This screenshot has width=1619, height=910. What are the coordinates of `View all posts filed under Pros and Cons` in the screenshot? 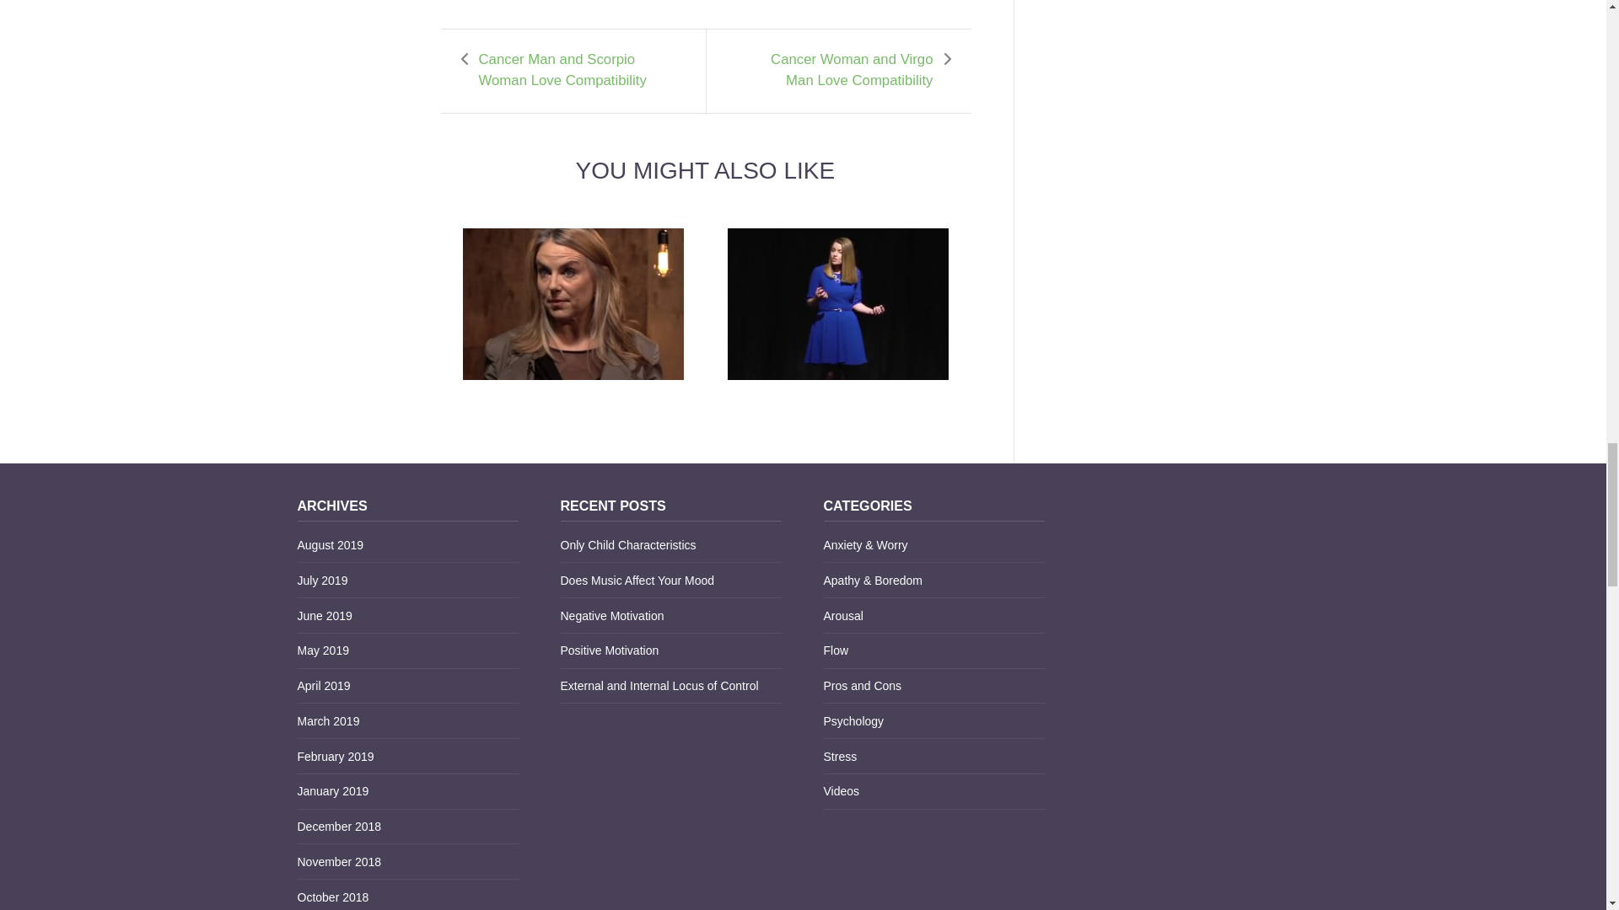 It's located at (862, 685).